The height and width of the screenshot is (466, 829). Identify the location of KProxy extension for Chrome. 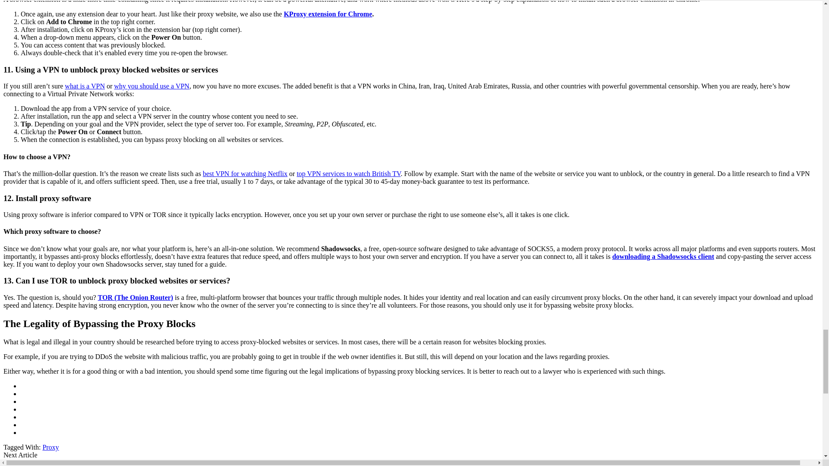
(328, 14).